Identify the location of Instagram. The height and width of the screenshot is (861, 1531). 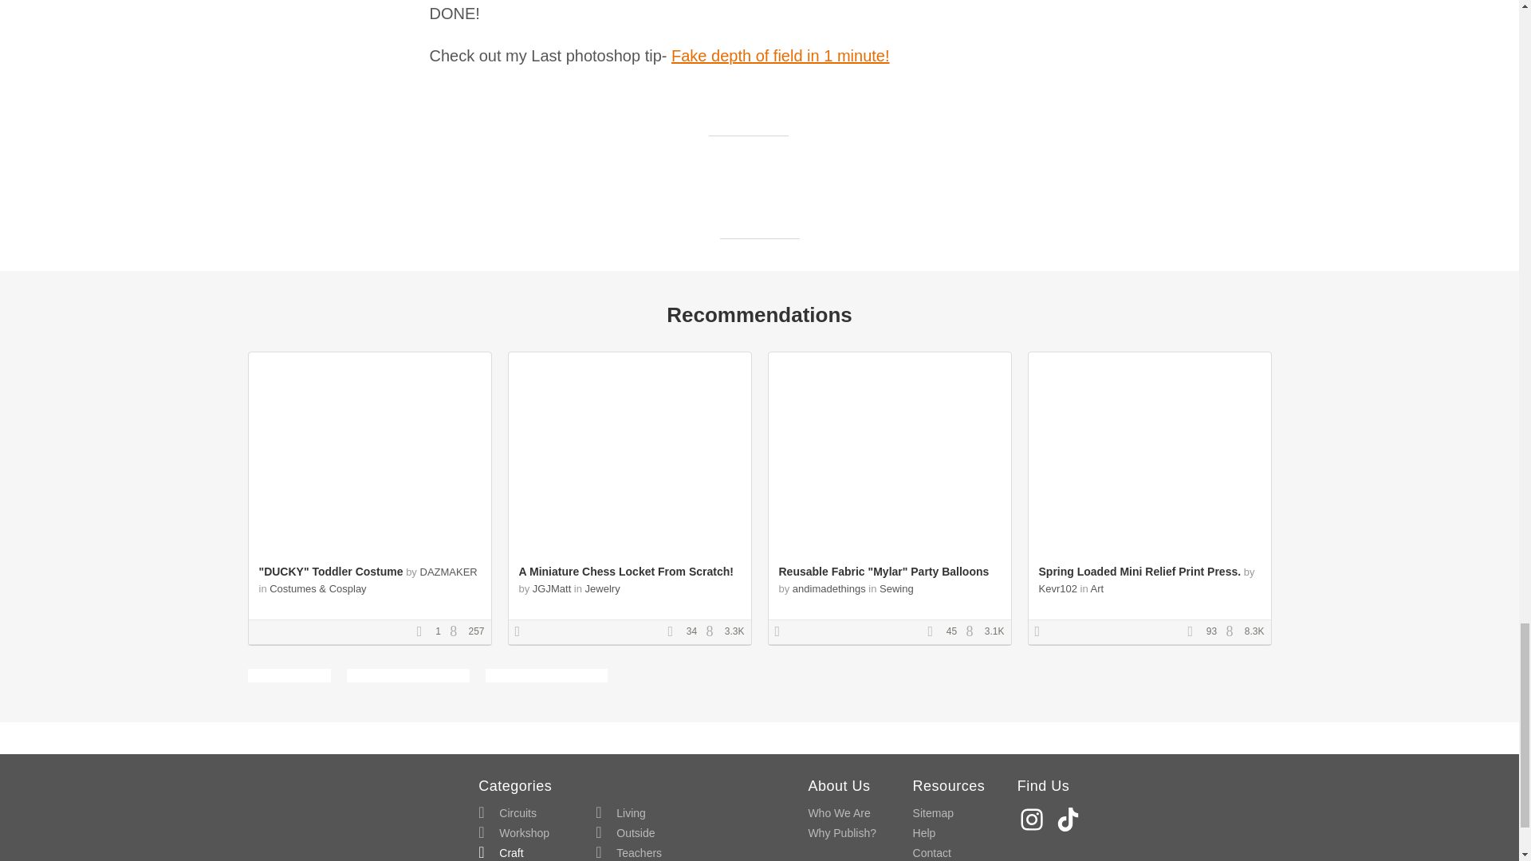
(1033, 819).